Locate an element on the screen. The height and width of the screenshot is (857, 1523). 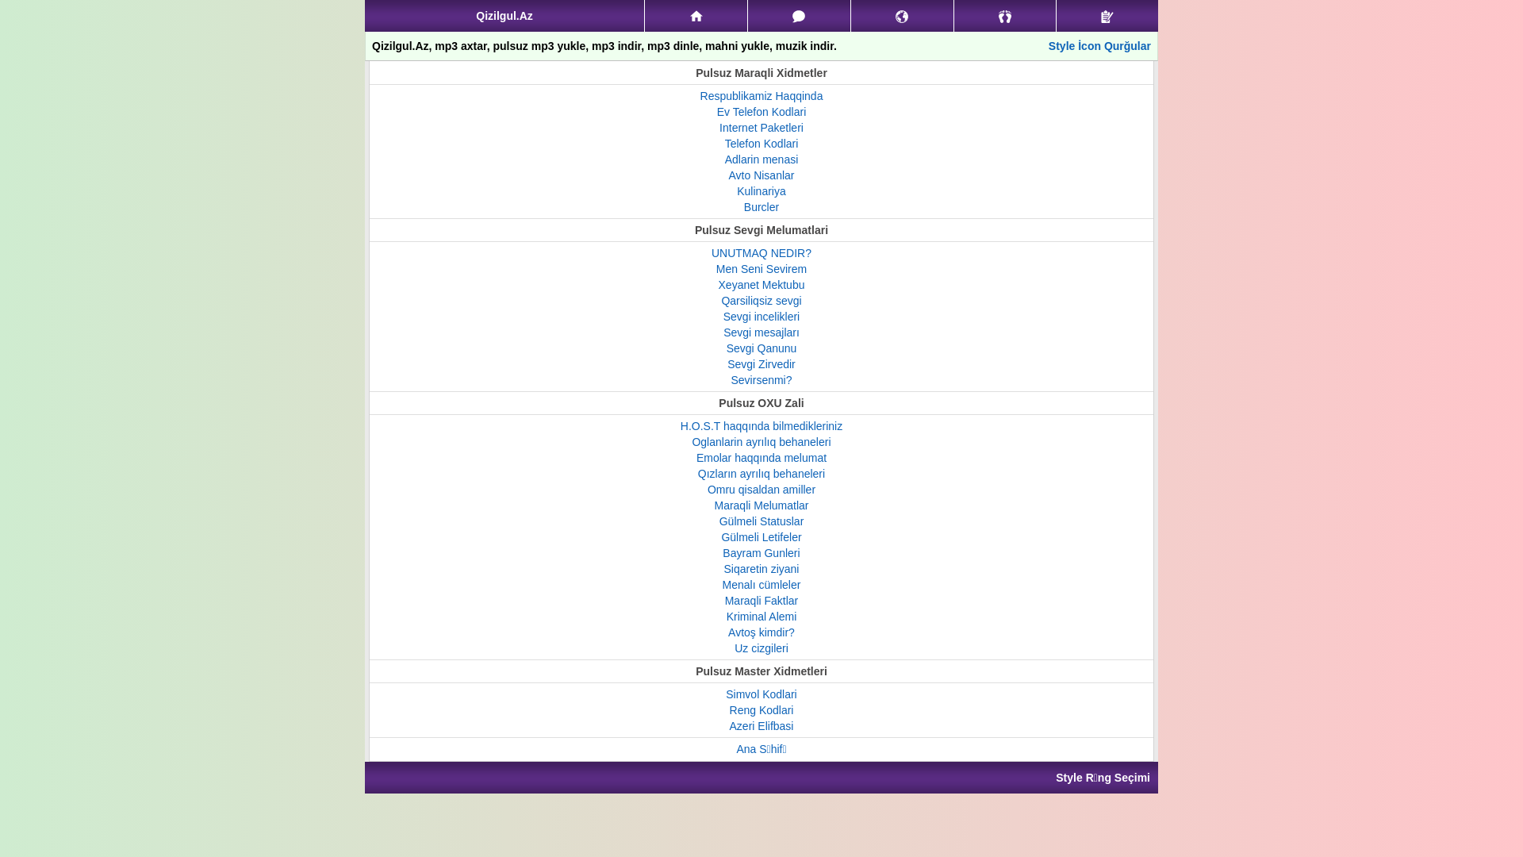
Siqaretin ziyani is located at coordinates (761, 569).